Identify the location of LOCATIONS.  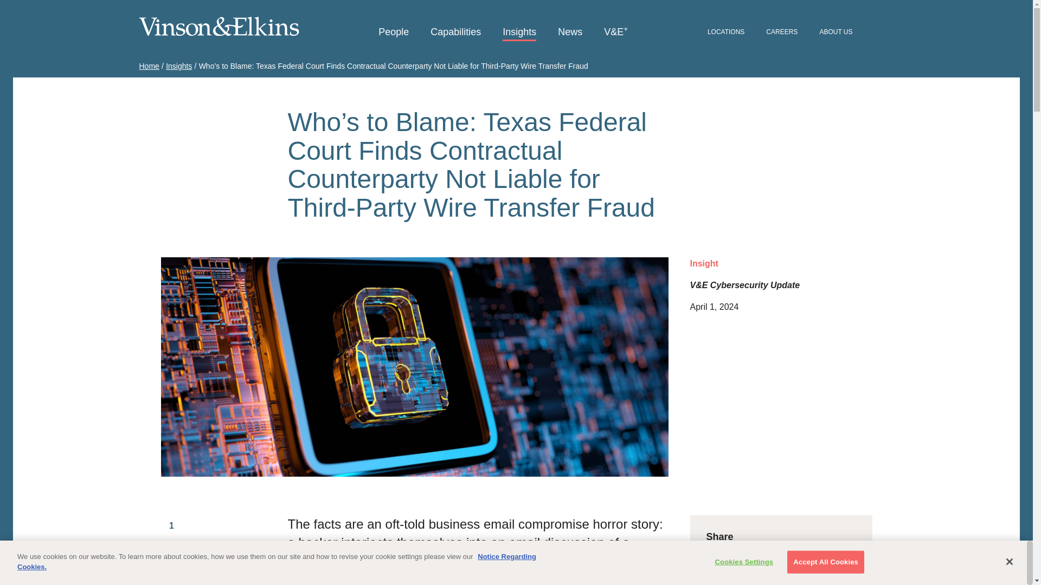
(725, 32).